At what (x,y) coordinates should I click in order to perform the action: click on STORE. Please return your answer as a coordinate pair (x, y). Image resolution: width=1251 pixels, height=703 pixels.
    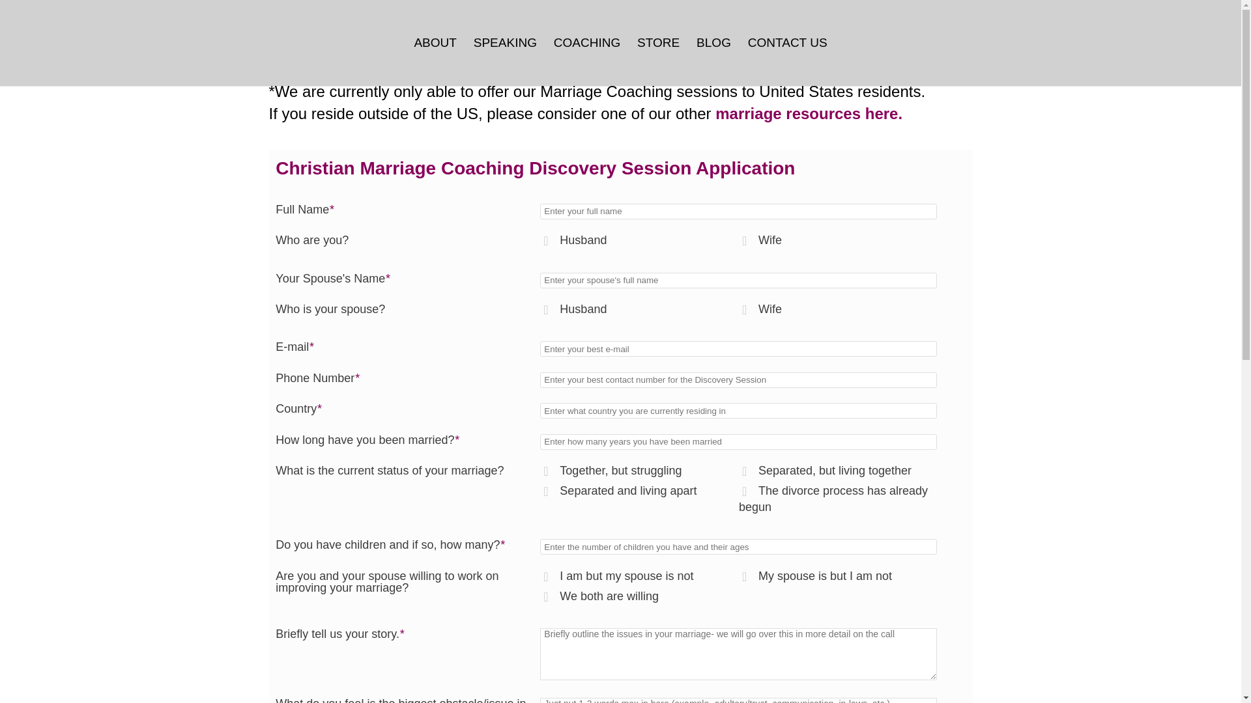
    Looking at the image, I should click on (658, 62).